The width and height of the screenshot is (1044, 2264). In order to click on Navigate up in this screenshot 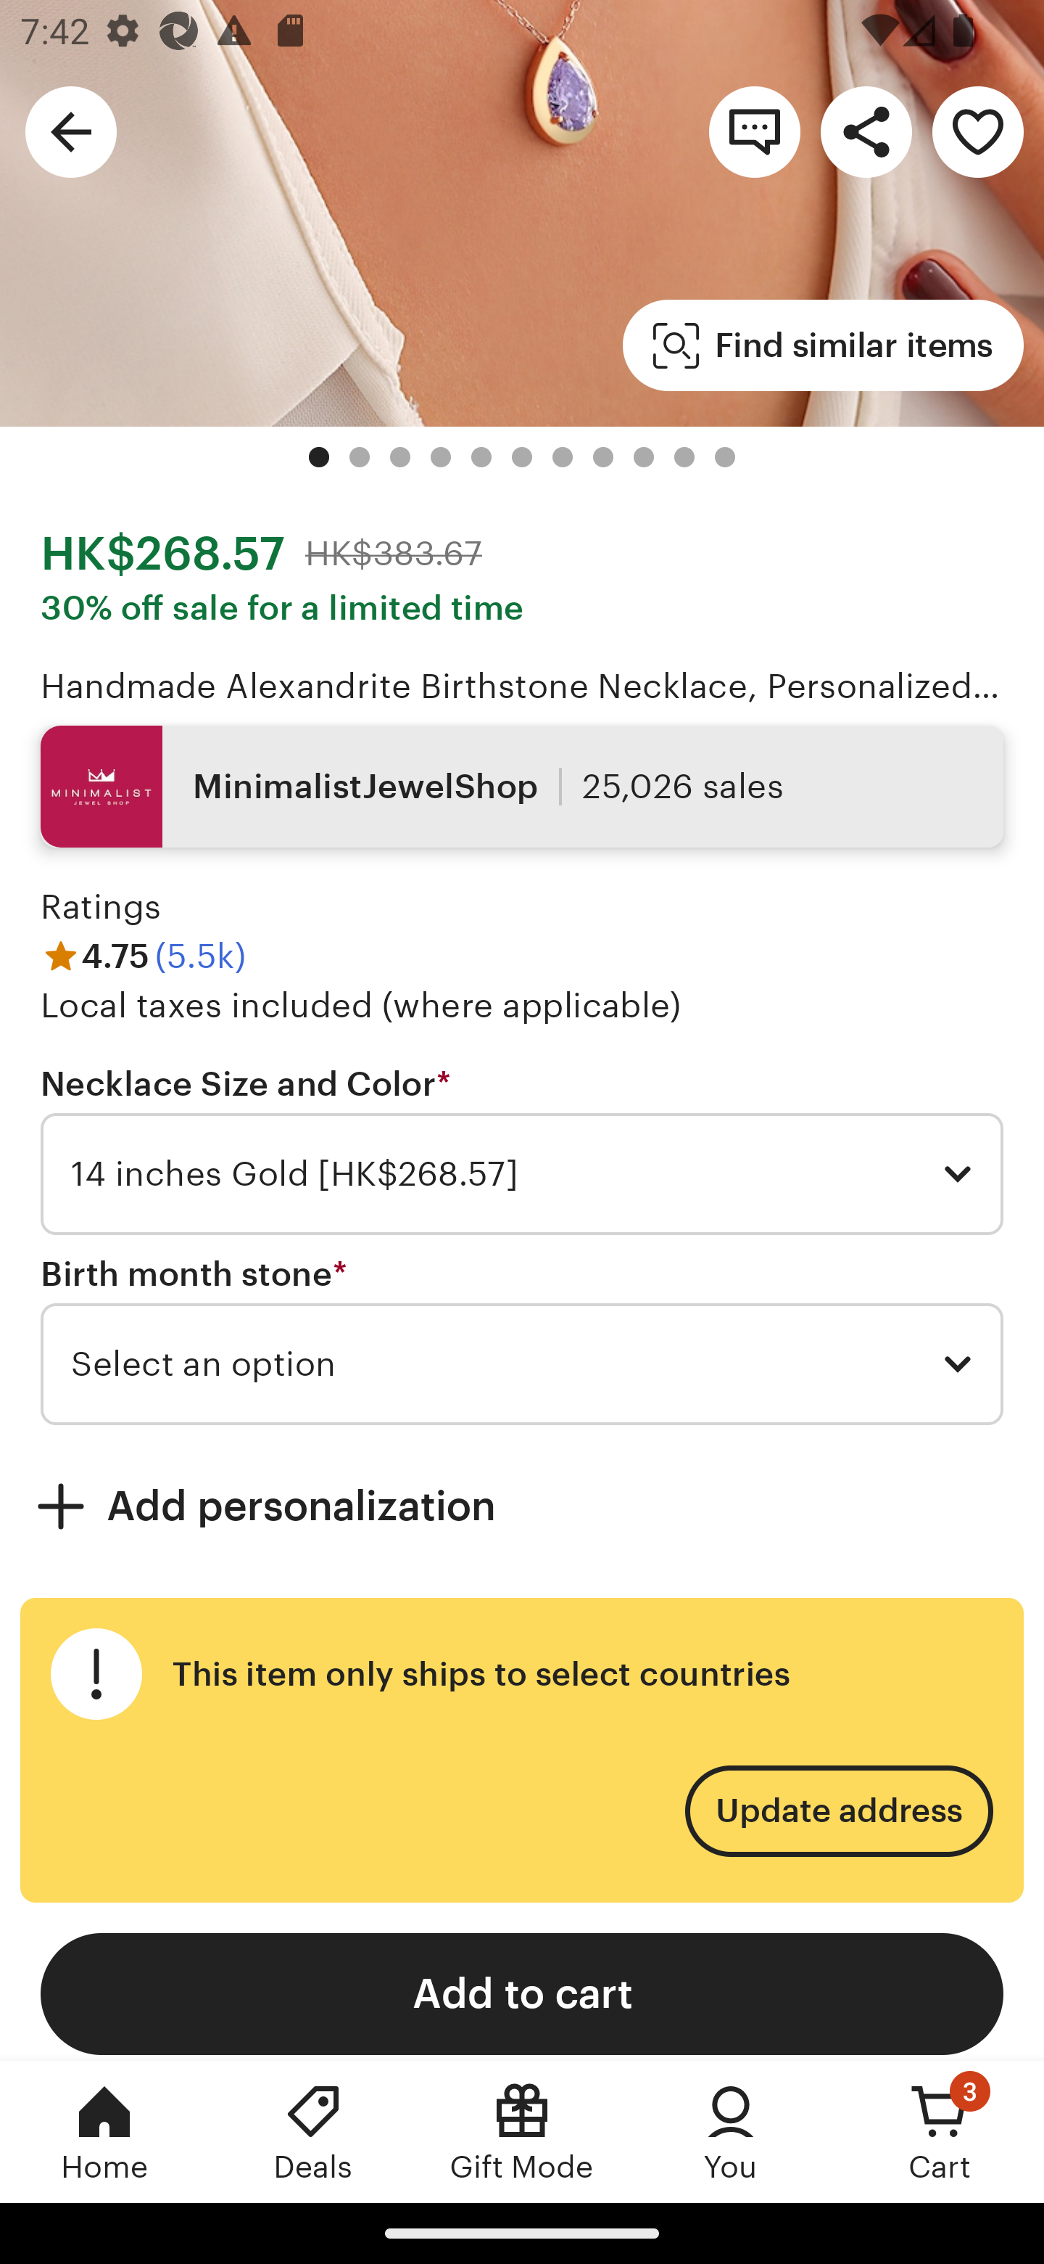, I will do `click(71, 131)`.